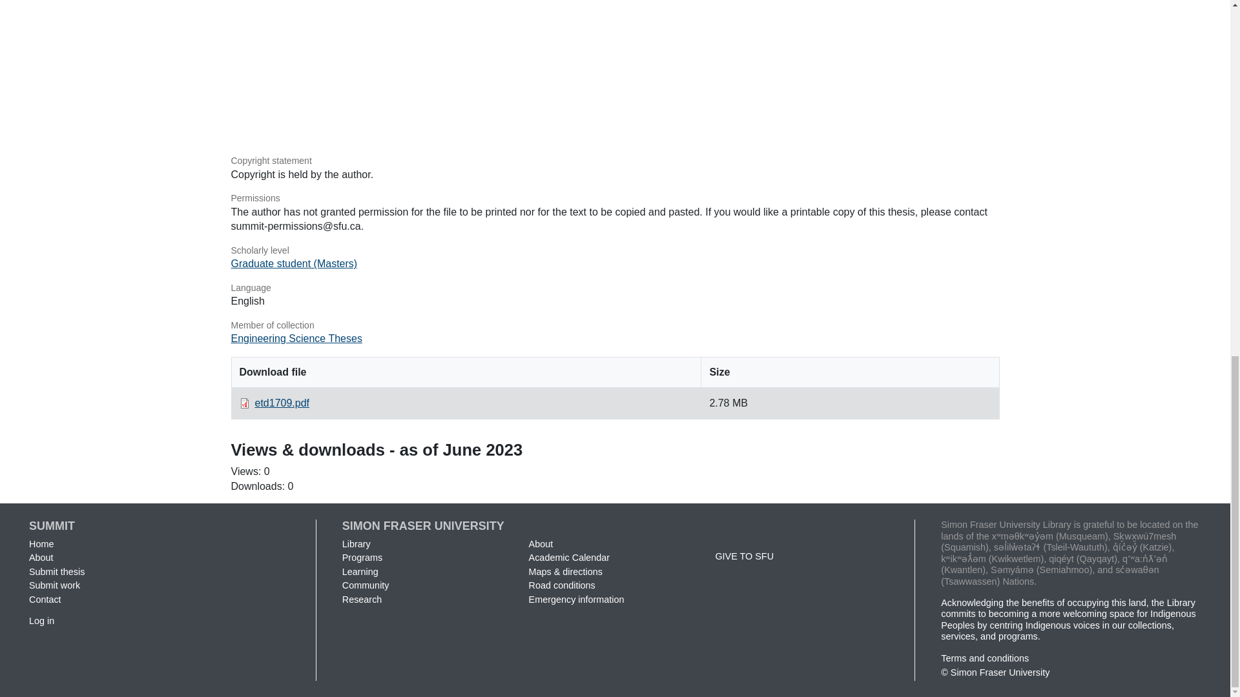 The height and width of the screenshot is (697, 1240). Describe the element at coordinates (570, 558) in the screenshot. I see `Academic Calendar` at that location.